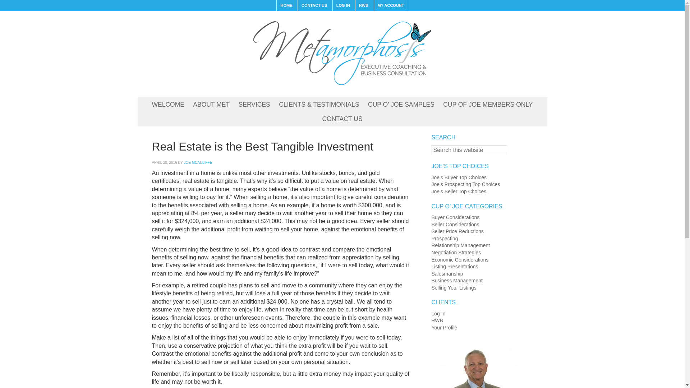  What do you see at coordinates (342, 119) in the screenshot?
I see `CONTACT US` at bounding box center [342, 119].